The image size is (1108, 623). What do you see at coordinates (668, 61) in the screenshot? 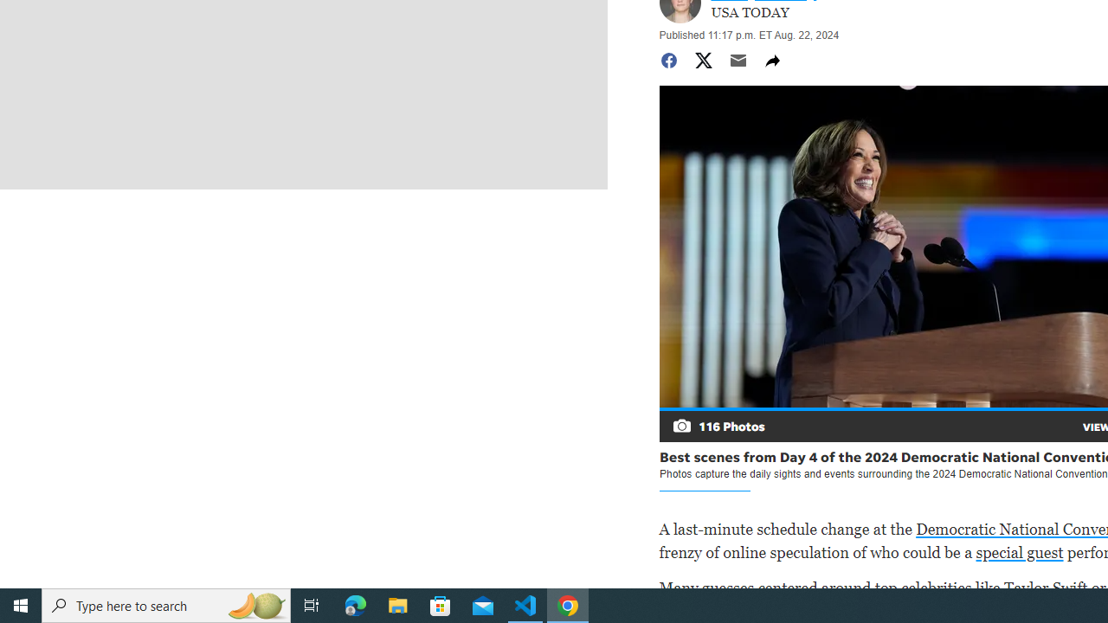
I see `Share to Facebook` at bounding box center [668, 61].